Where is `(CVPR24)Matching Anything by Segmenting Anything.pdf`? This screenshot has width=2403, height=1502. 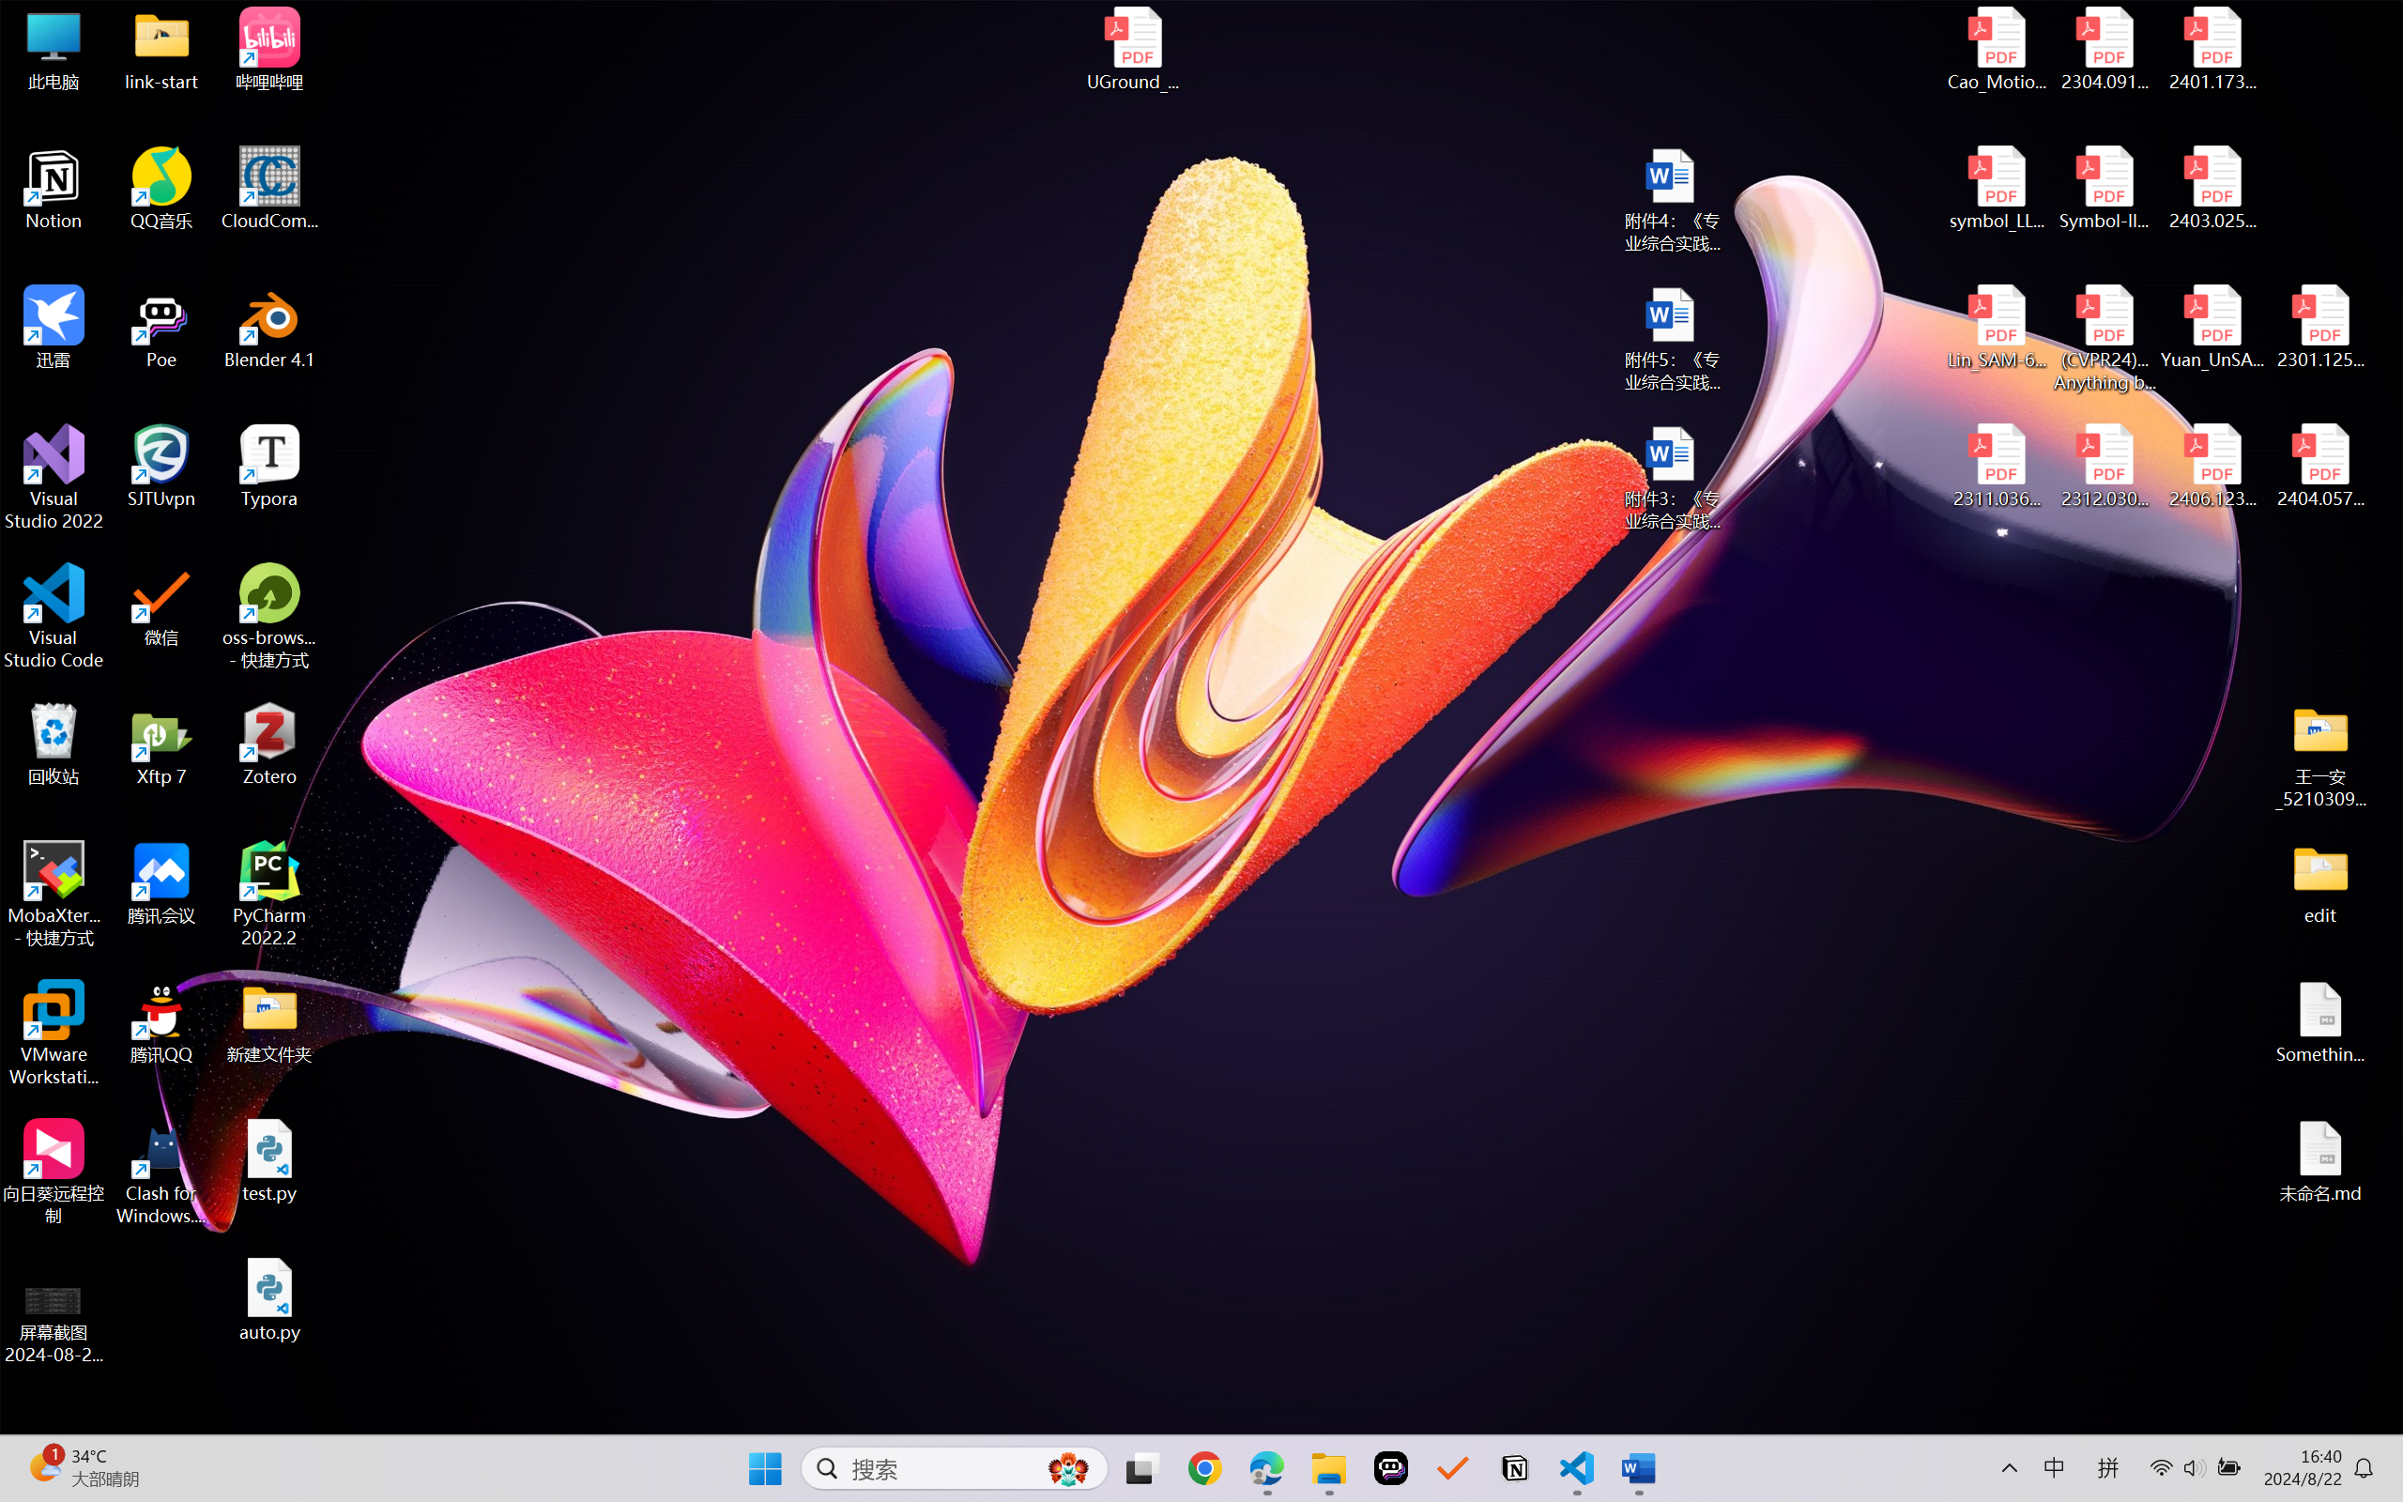
(CVPR24)Matching Anything by Segmenting Anything.pdf is located at coordinates (2105, 338).